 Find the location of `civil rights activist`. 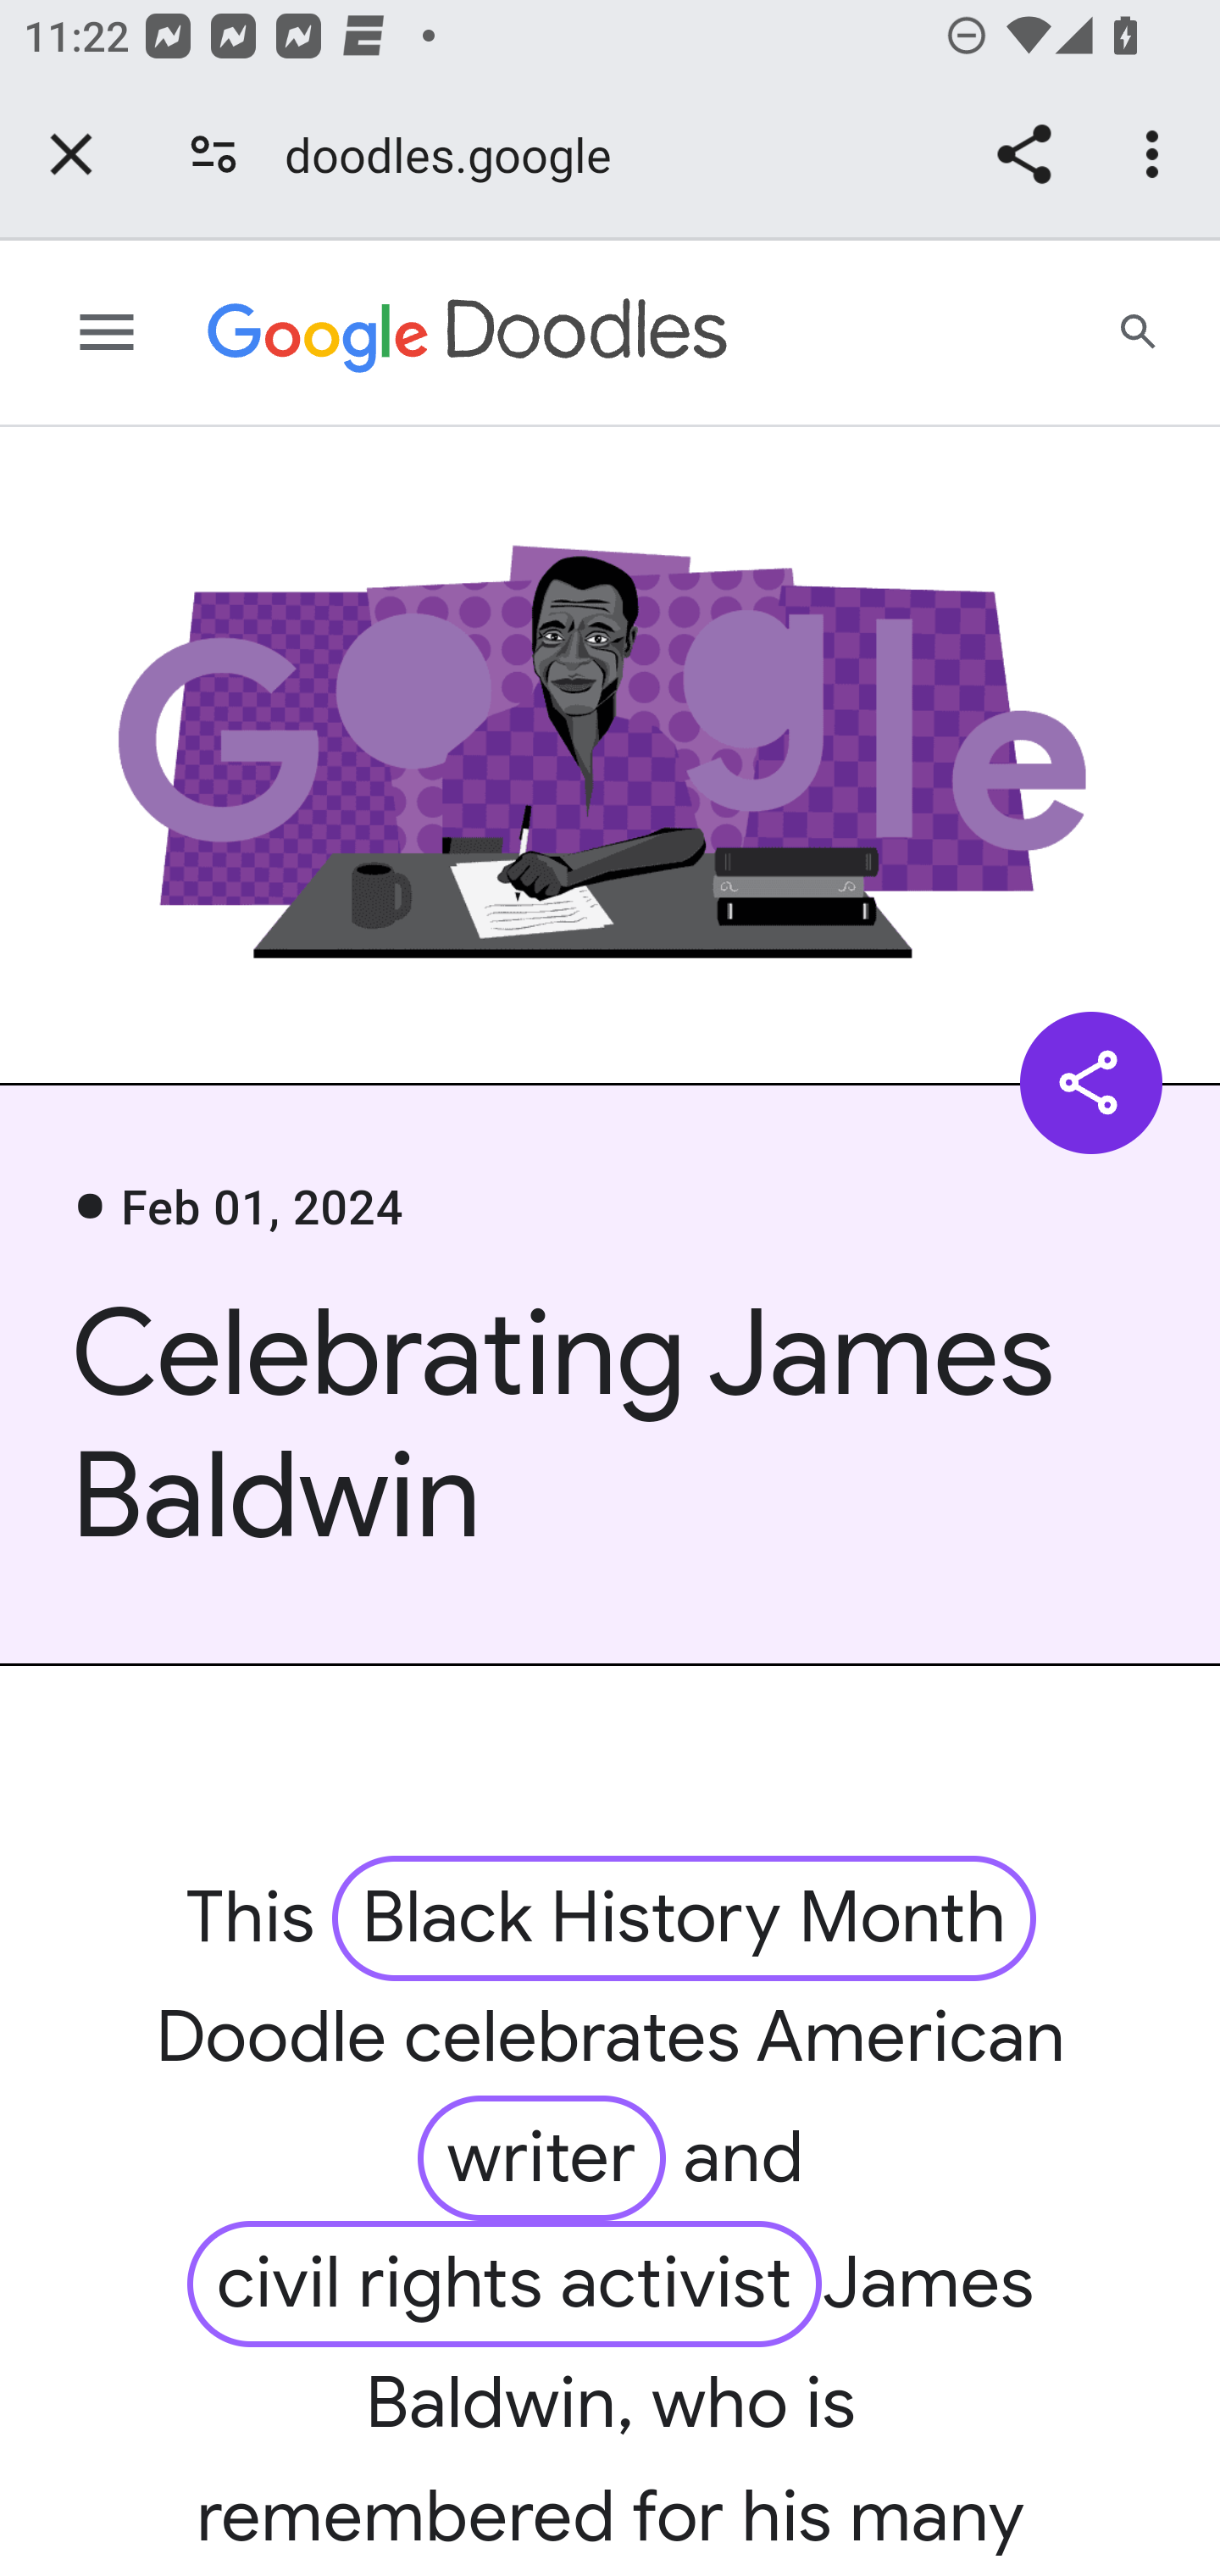

civil rights activist is located at coordinates (505, 2283).